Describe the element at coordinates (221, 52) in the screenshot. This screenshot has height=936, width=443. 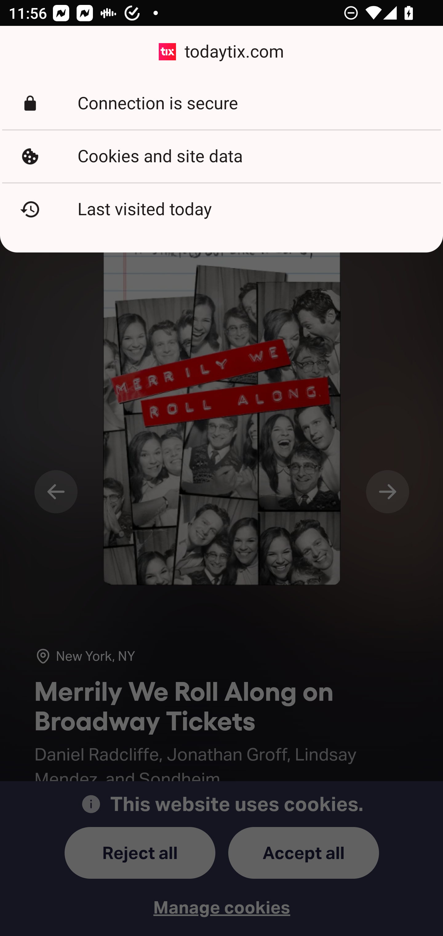
I see `todaytix.com` at that location.